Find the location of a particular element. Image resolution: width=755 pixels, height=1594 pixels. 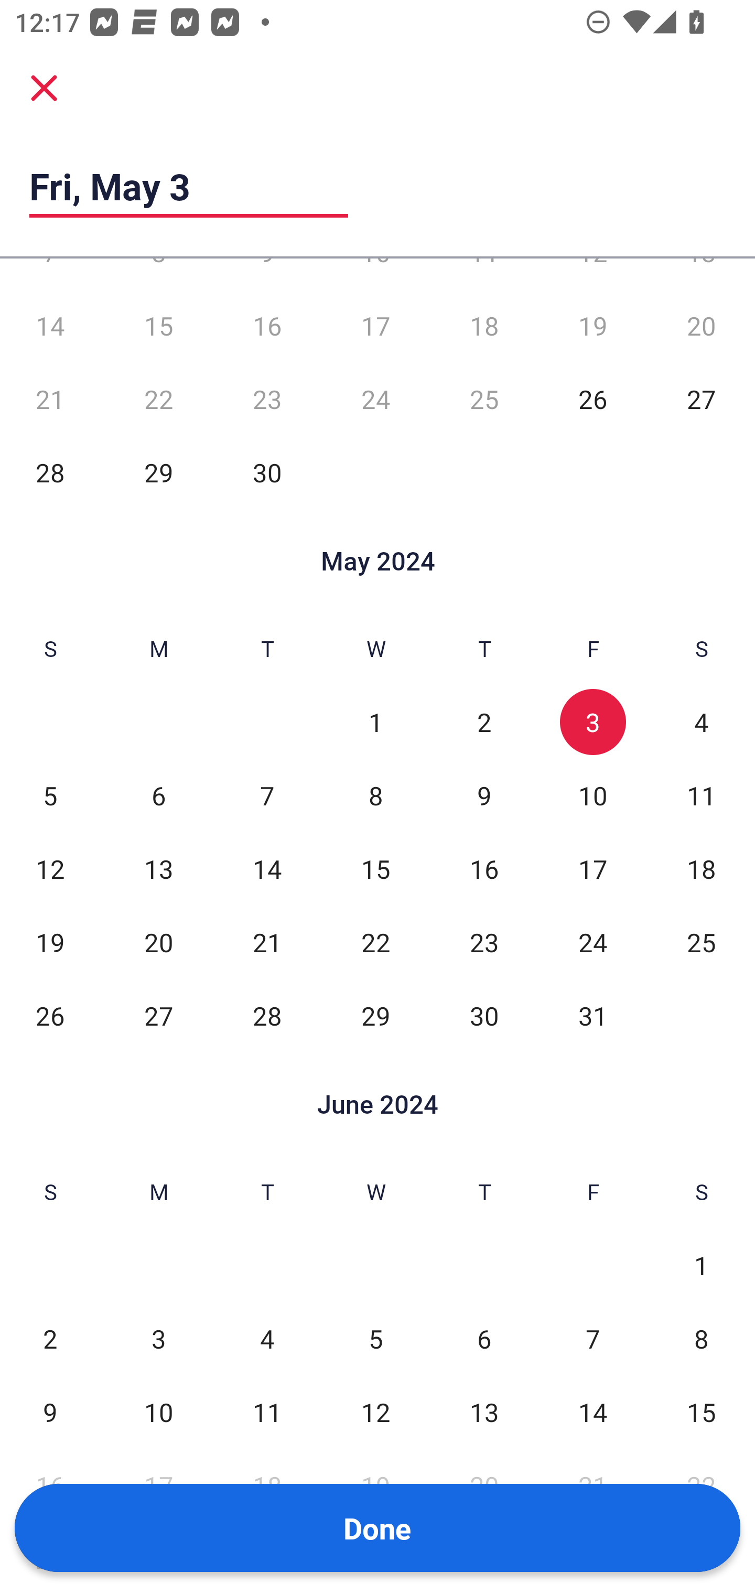

25 Sat, May 25, Not Selected is located at coordinates (702, 942).